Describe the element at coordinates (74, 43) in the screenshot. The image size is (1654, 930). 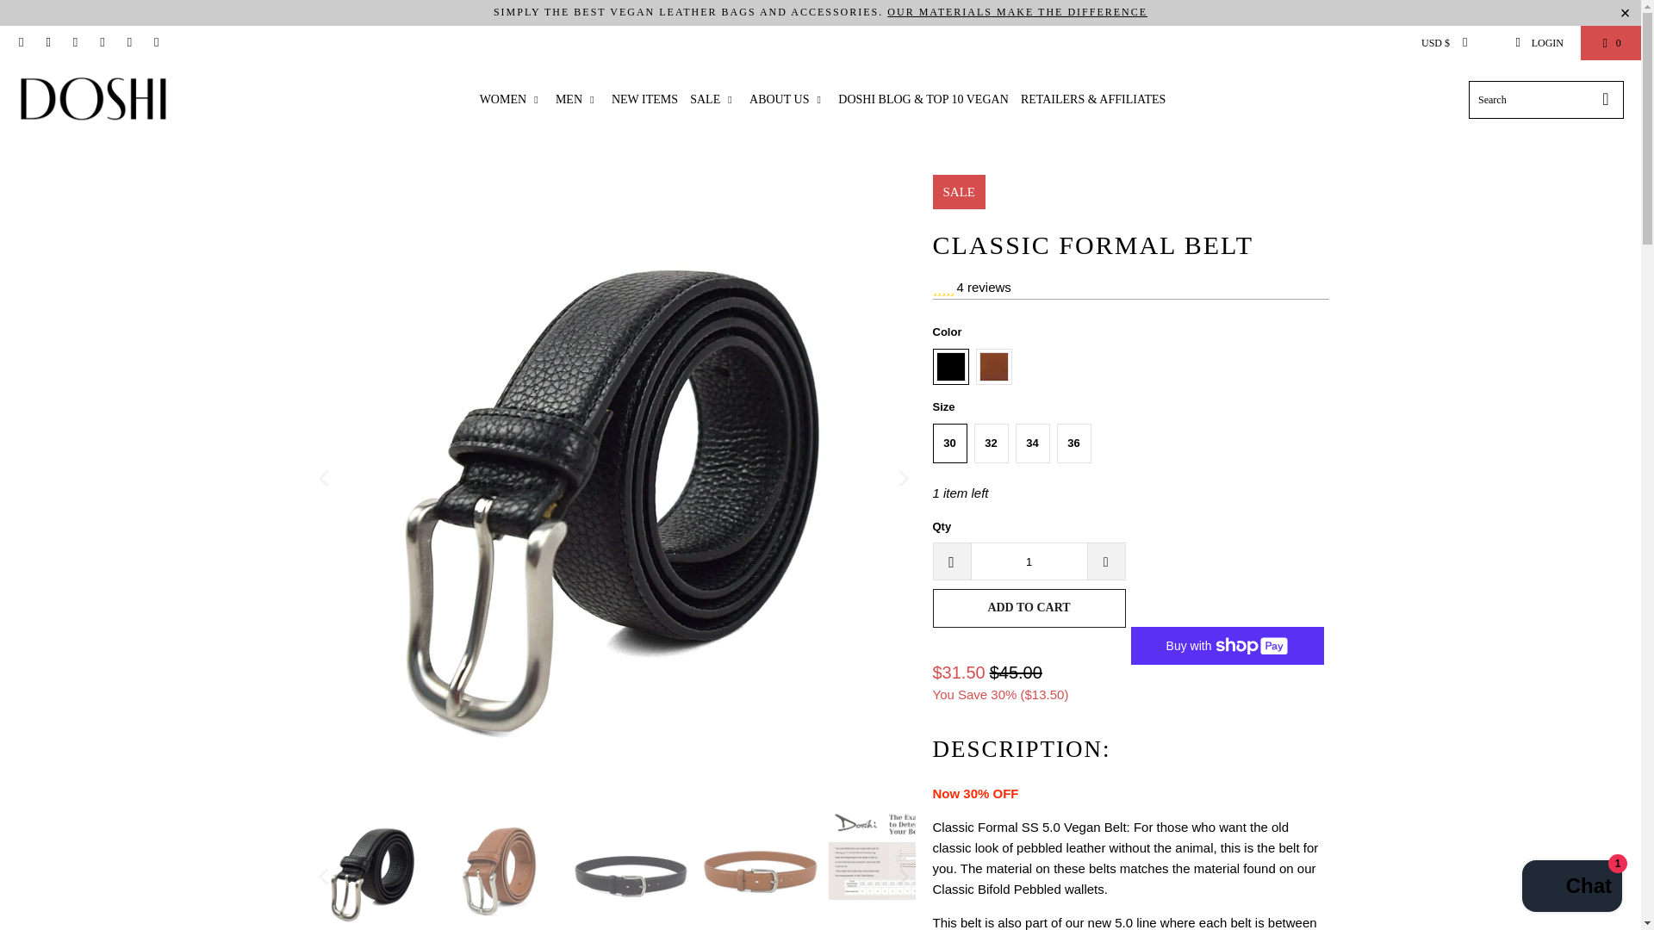
I see `Doshi FCSA on Pinterest` at that location.